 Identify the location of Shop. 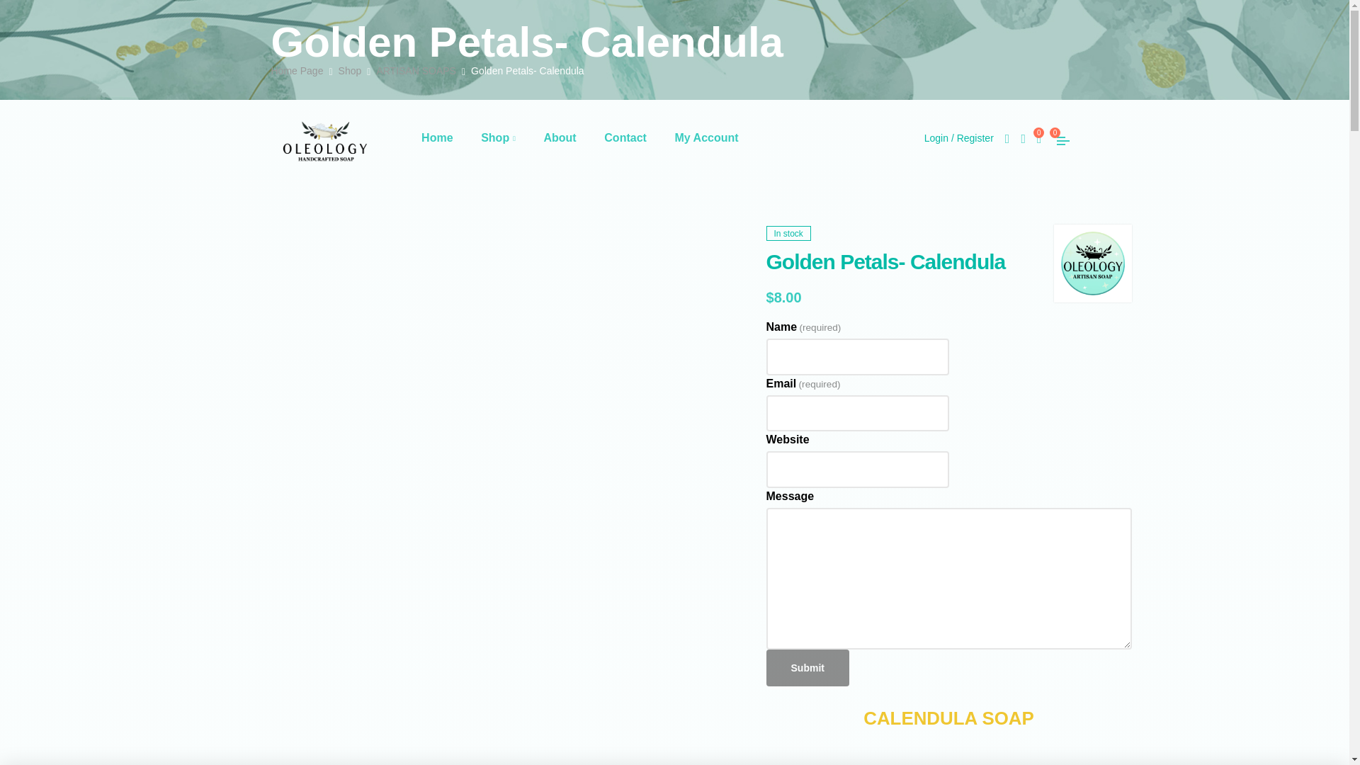
(499, 137).